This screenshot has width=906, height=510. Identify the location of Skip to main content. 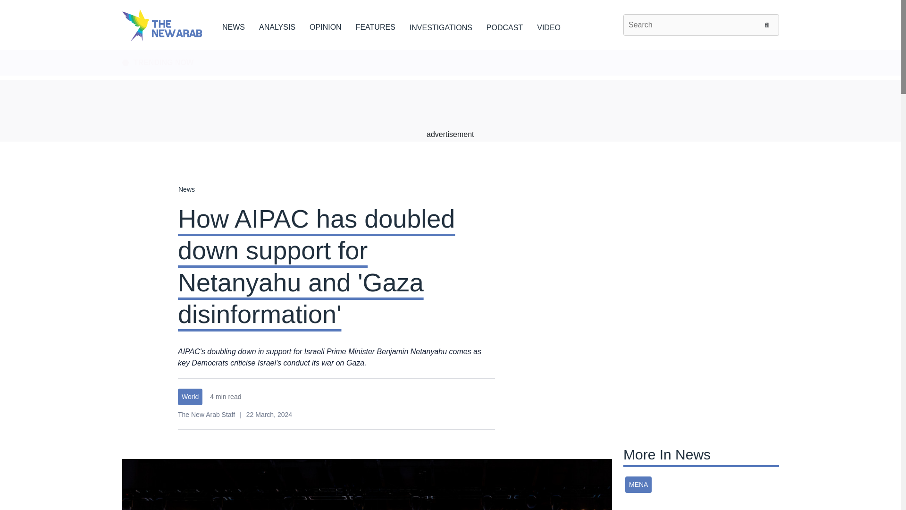
(450, 51).